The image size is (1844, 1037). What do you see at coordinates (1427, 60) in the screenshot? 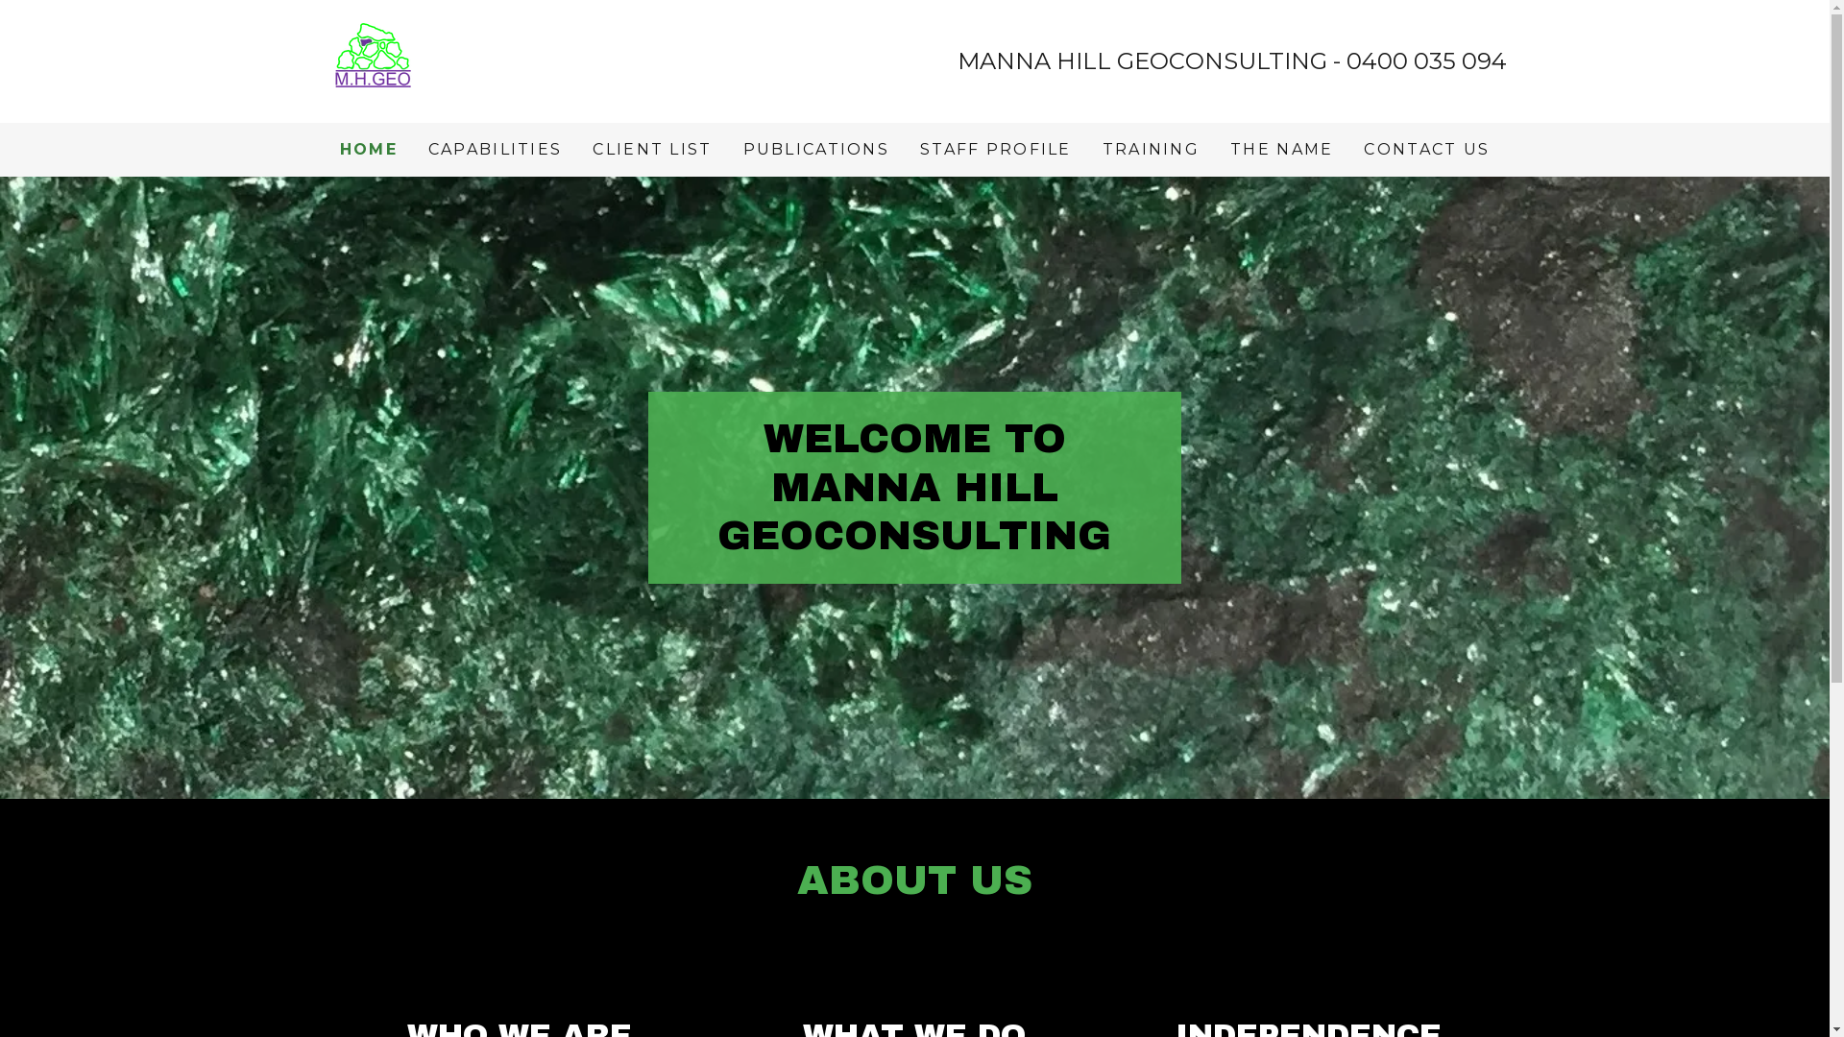
I see `0400 035 094` at bounding box center [1427, 60].